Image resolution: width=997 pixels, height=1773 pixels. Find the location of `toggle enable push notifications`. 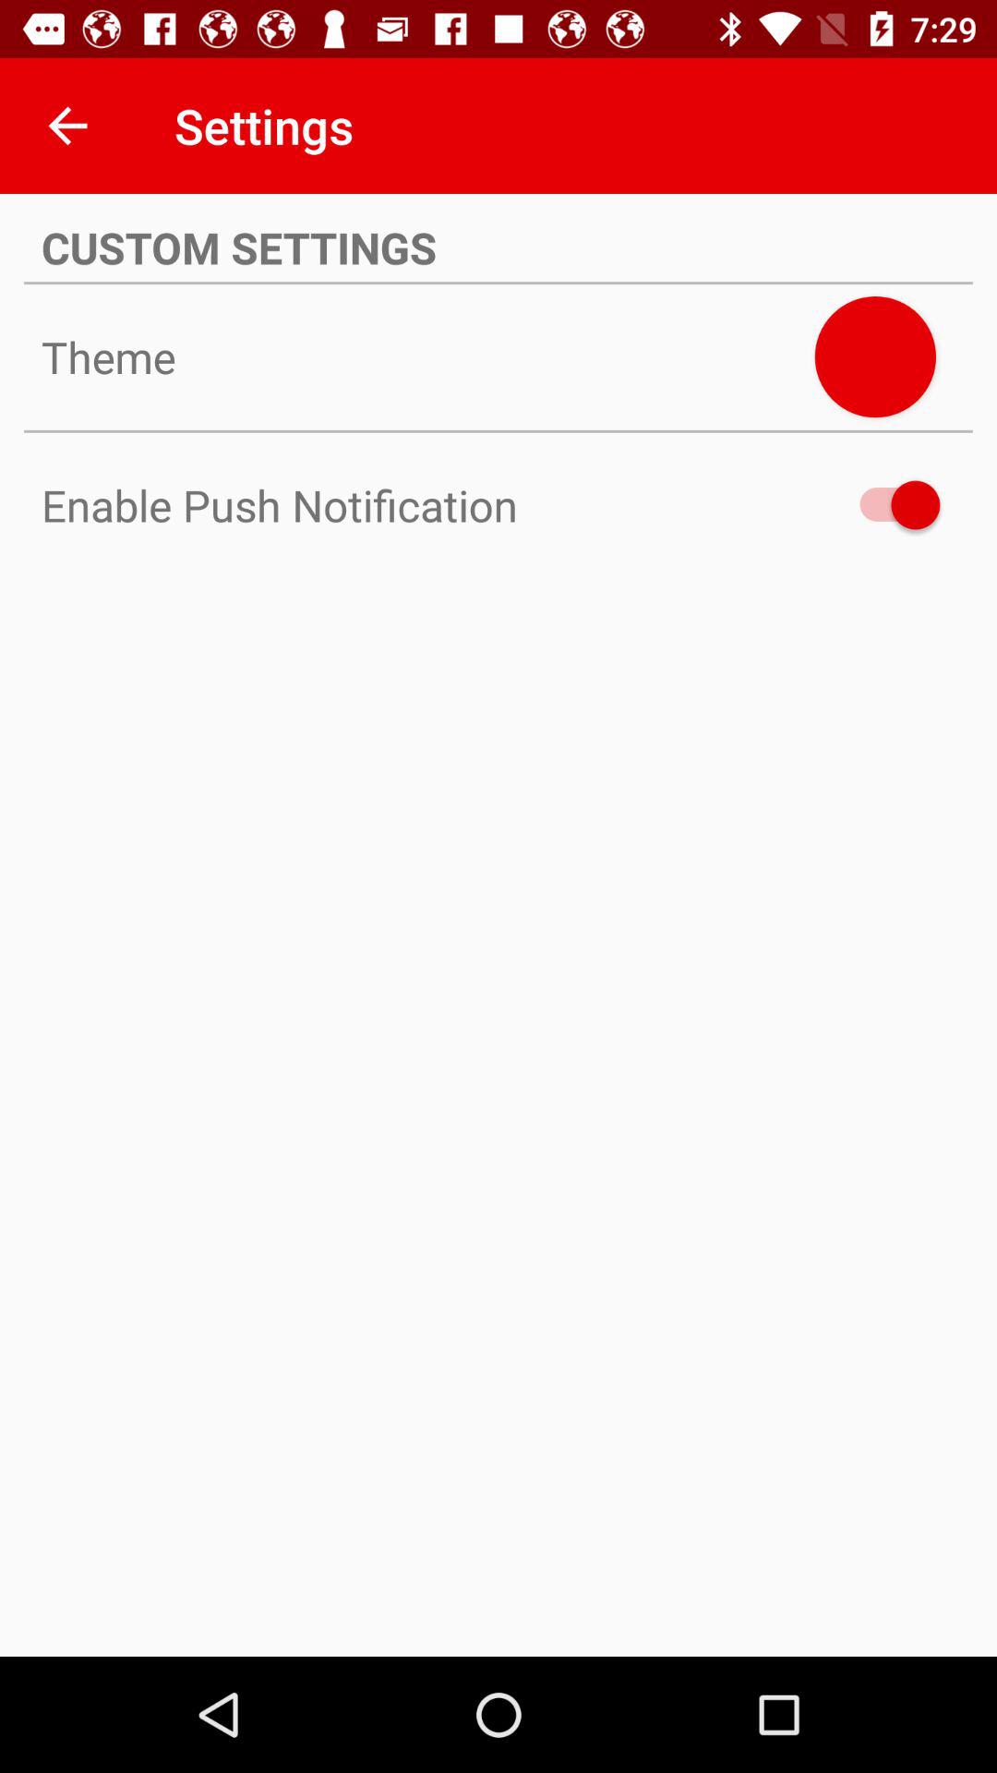

toggle enable push notifications is located at coordinates (891, 504).